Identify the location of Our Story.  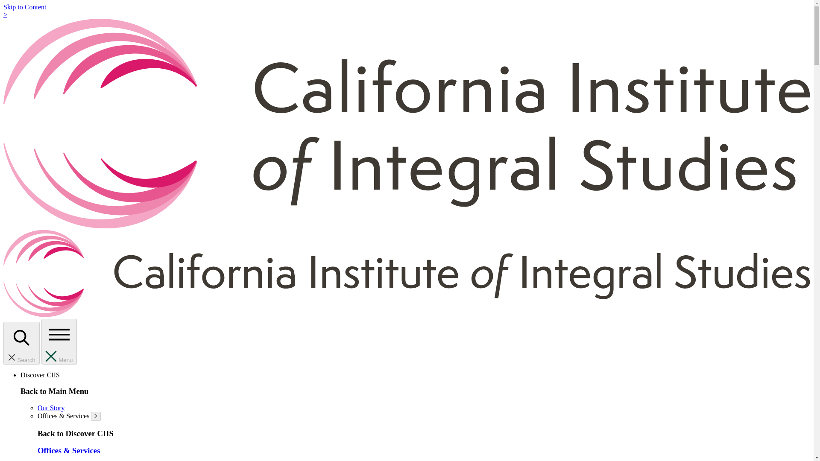
(51, 408).